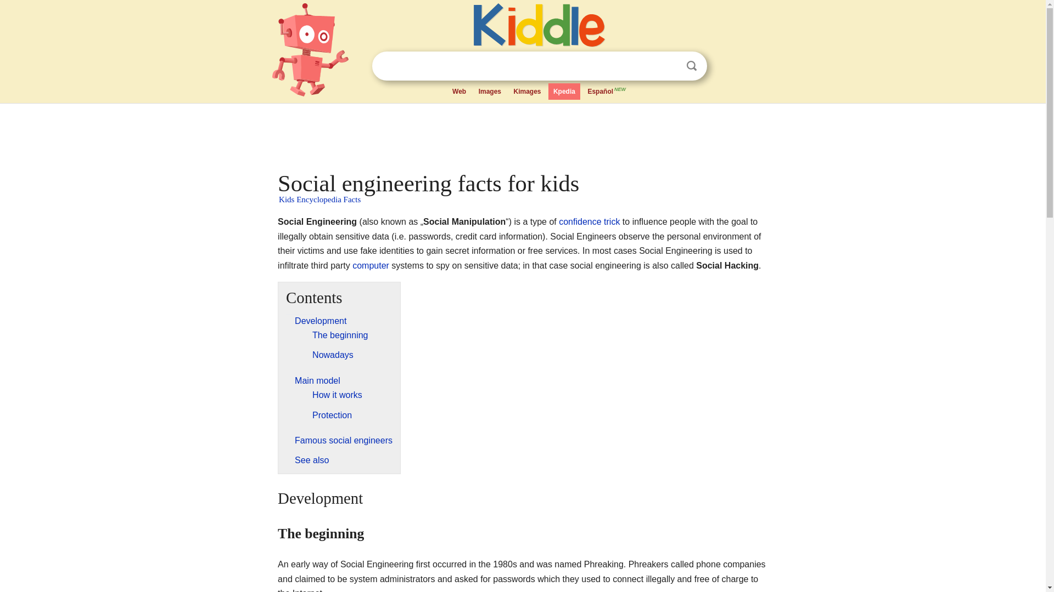  I want to click on Famous social engineers, so click(344, 440).